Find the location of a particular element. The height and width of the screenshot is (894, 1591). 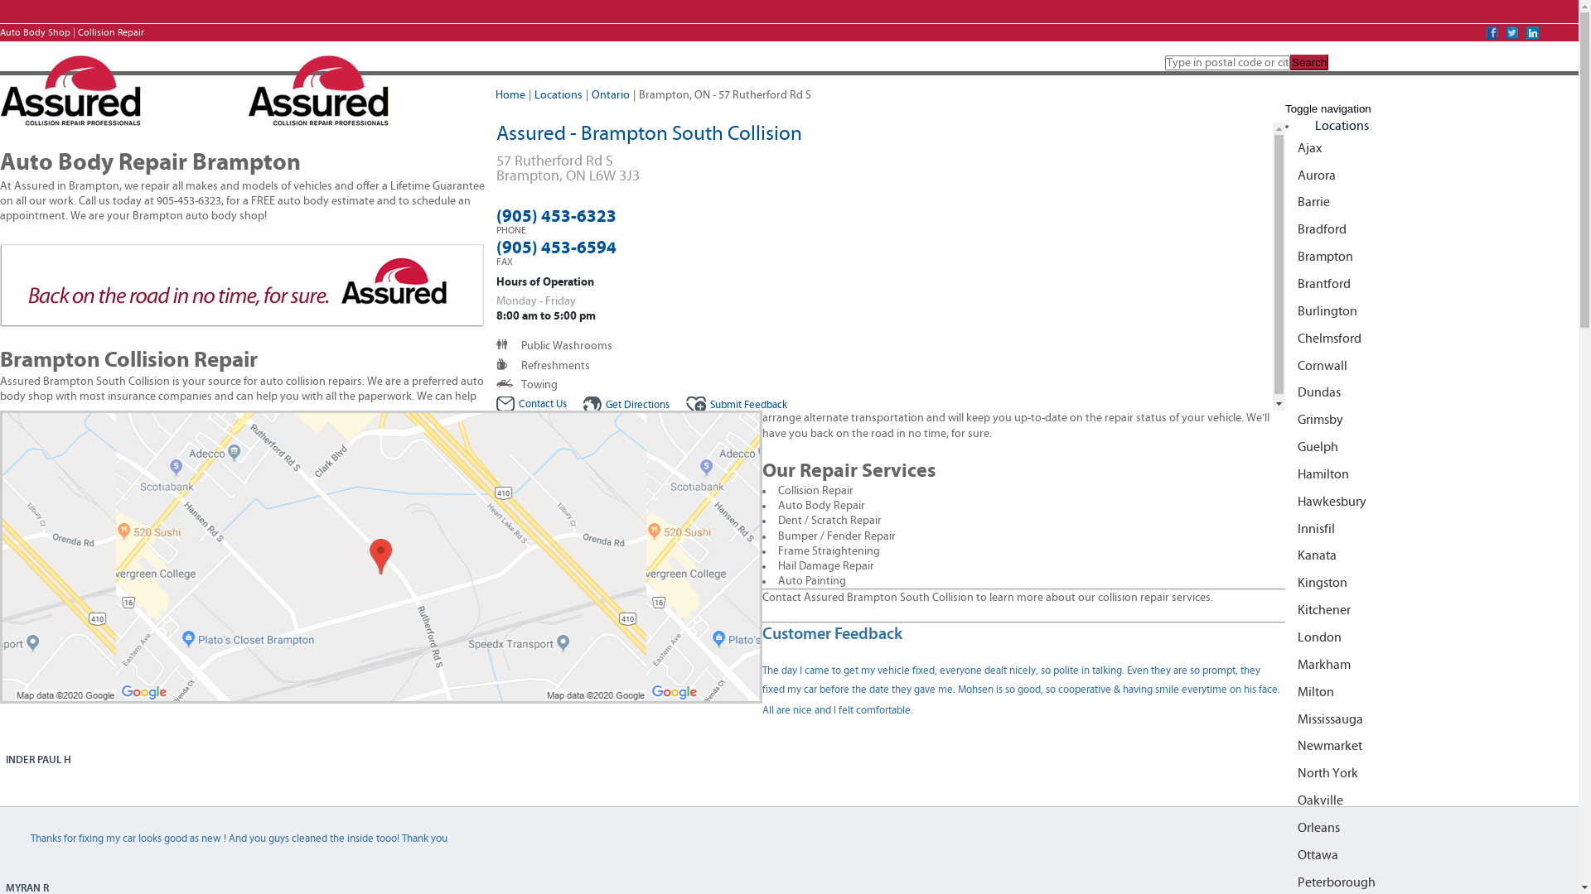

(905) 453-6323 is located at coordinates (555, 217).